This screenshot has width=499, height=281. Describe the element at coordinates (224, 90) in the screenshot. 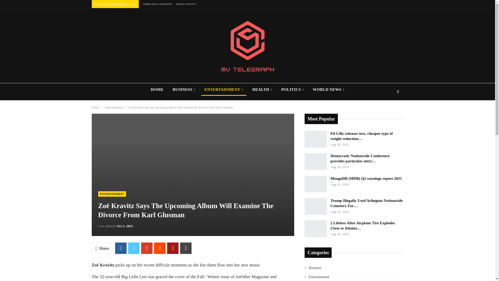

I see `ENTERTAINMENT` at that location.